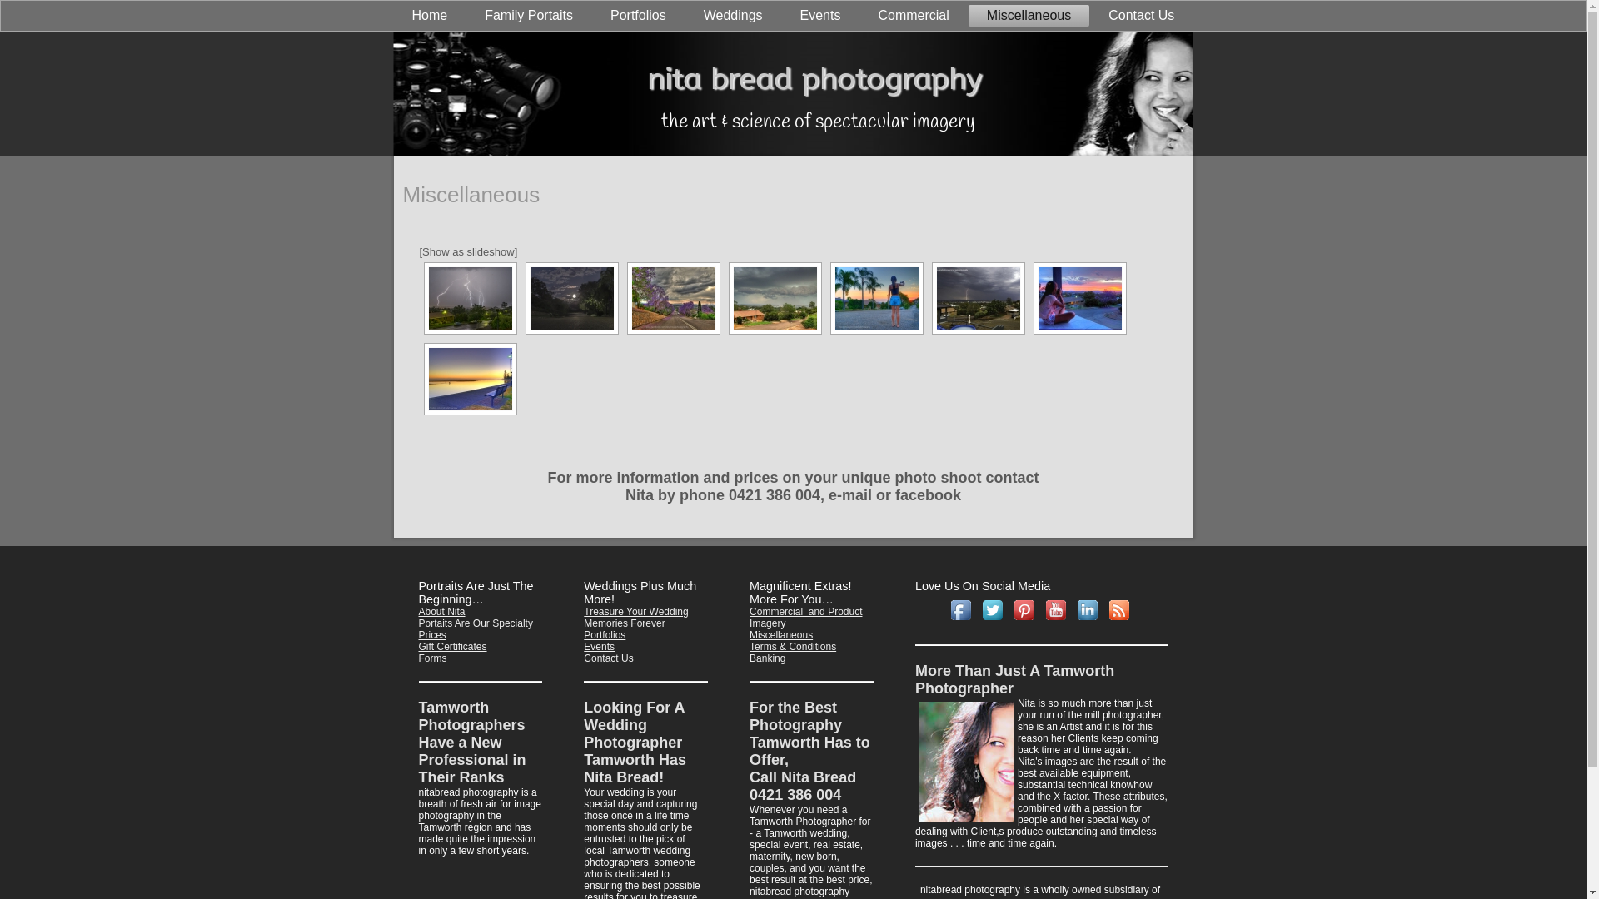 The image size is (1599, 899). Describe the element at coordinates (430, 16) in the screenshot. I see `Home` at that location.